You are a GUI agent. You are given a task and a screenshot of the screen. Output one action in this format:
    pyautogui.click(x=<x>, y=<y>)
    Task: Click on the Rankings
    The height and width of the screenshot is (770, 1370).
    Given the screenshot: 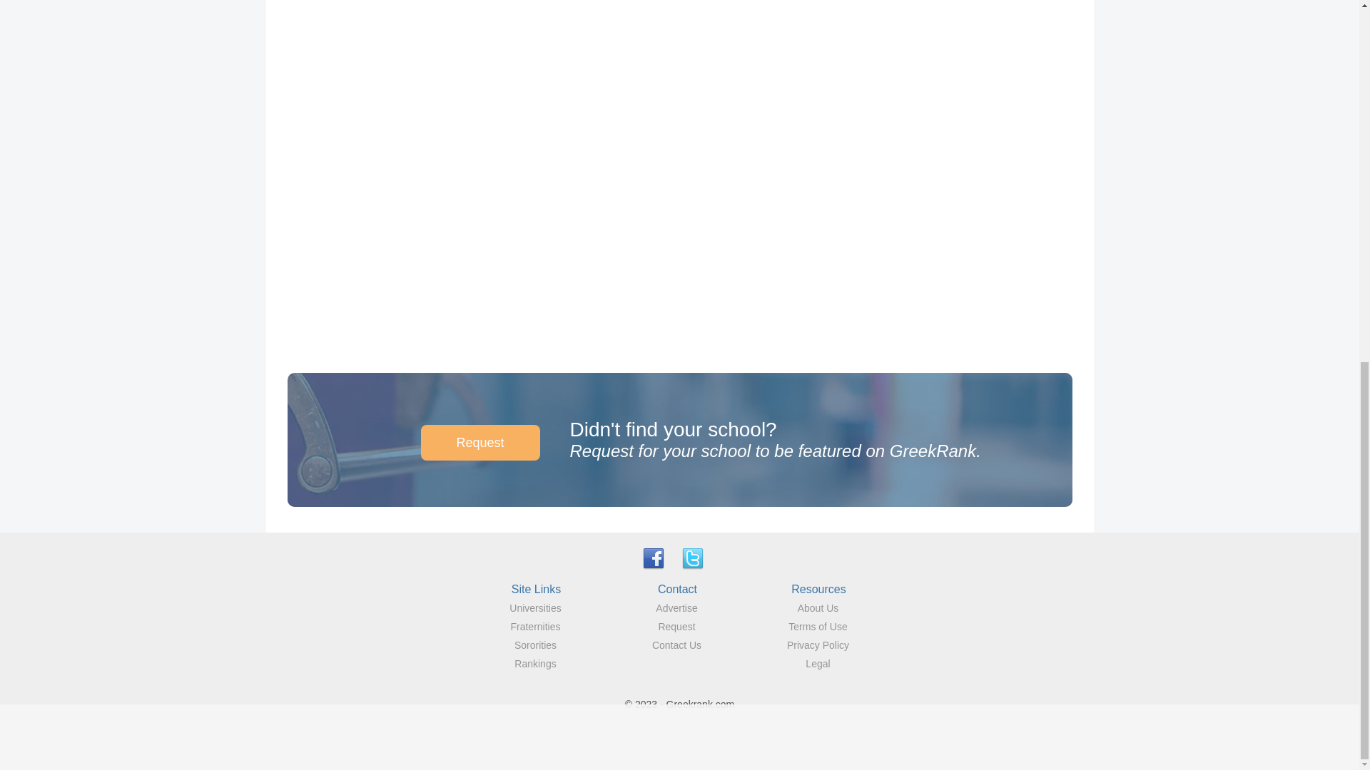 What is the action you would take?
    pyautogui.click(x=535, y=663)
    